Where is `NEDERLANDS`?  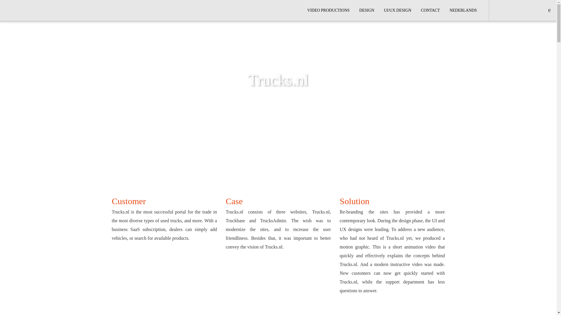 NEDERLANDS is located at coordinates (463, 10).